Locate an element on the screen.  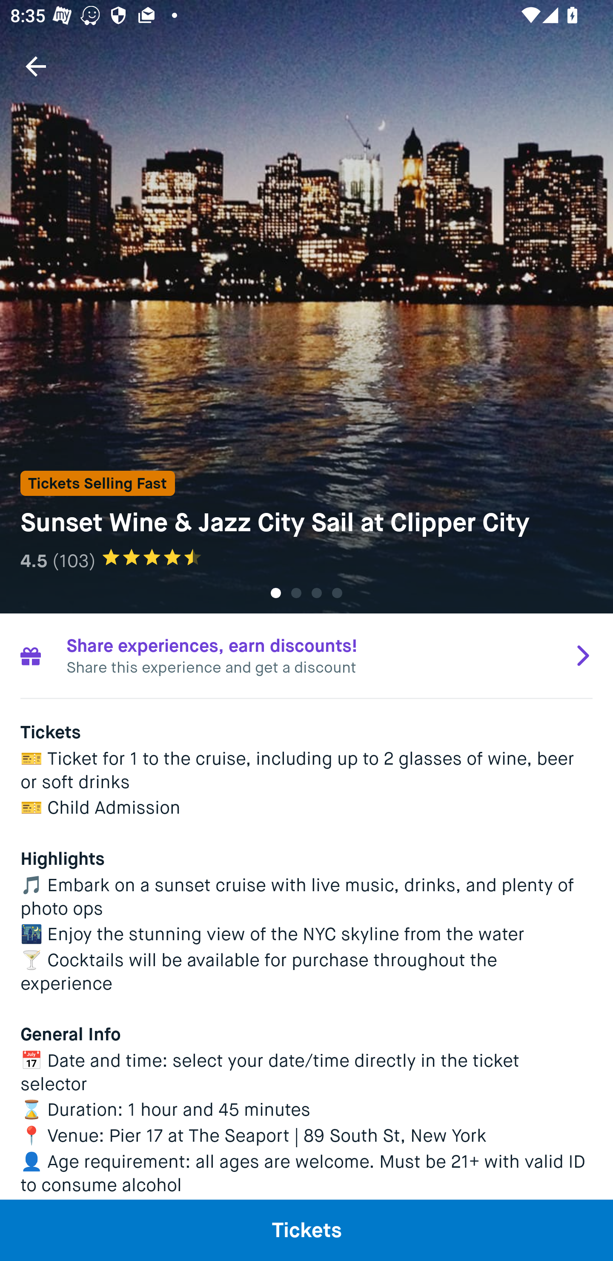
(103) is located at coordinates (74, 561).